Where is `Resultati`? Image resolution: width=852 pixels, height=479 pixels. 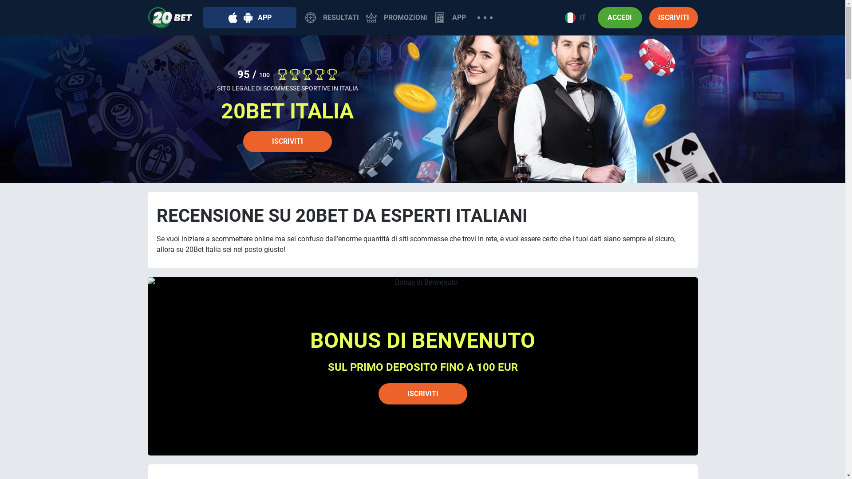
Resultati is located at coordinates (311, 18).